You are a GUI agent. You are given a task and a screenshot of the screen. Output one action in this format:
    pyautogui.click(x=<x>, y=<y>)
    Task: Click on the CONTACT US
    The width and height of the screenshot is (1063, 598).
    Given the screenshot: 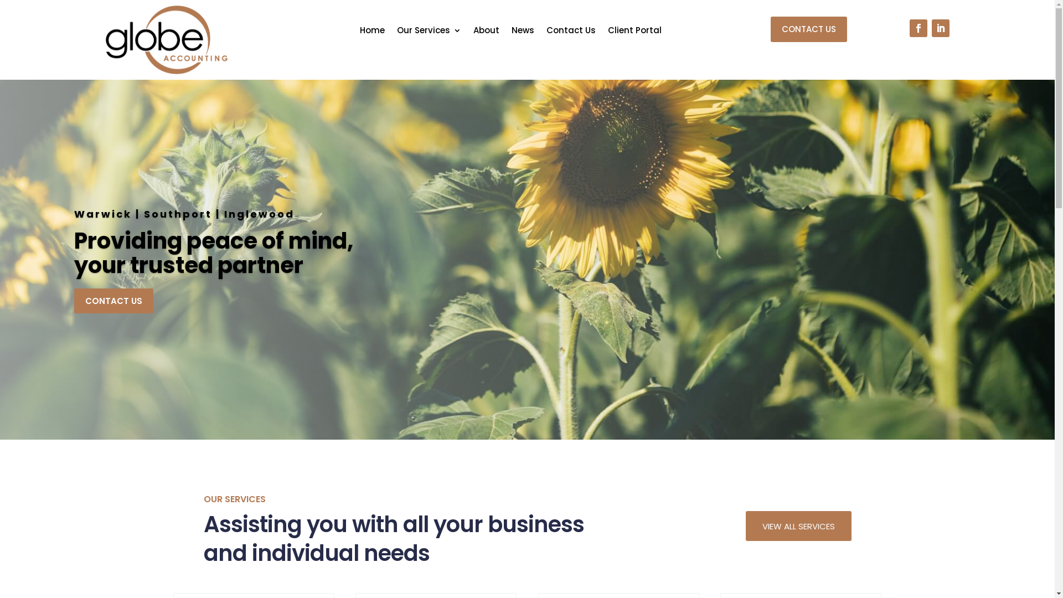 What is the action you would take?
    pyautogui.click(x=114, y=301)
    